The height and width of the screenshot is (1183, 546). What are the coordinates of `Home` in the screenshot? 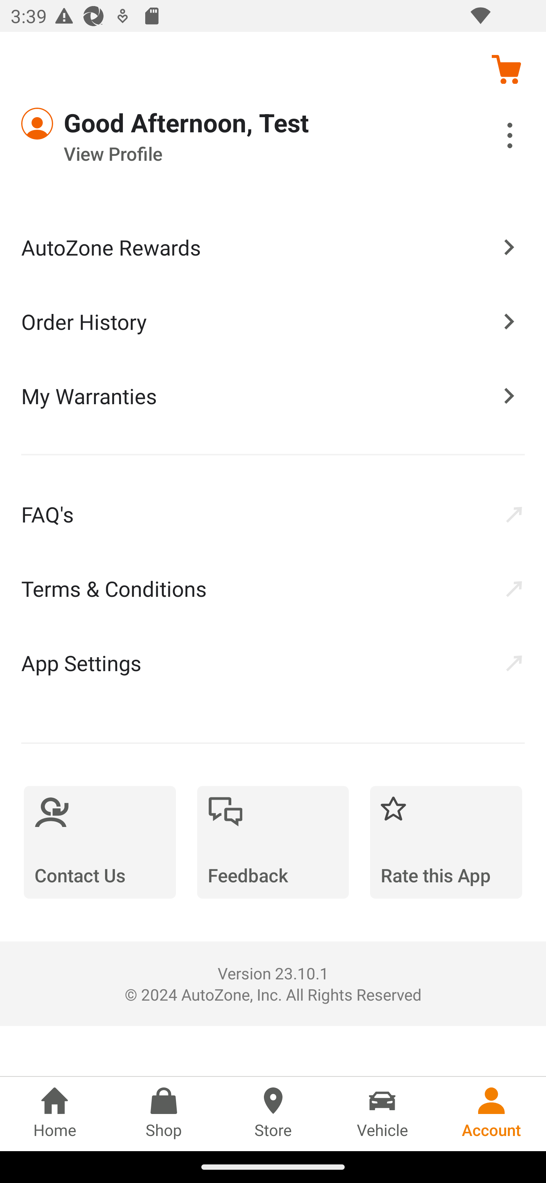 It's located at (55, 1114).